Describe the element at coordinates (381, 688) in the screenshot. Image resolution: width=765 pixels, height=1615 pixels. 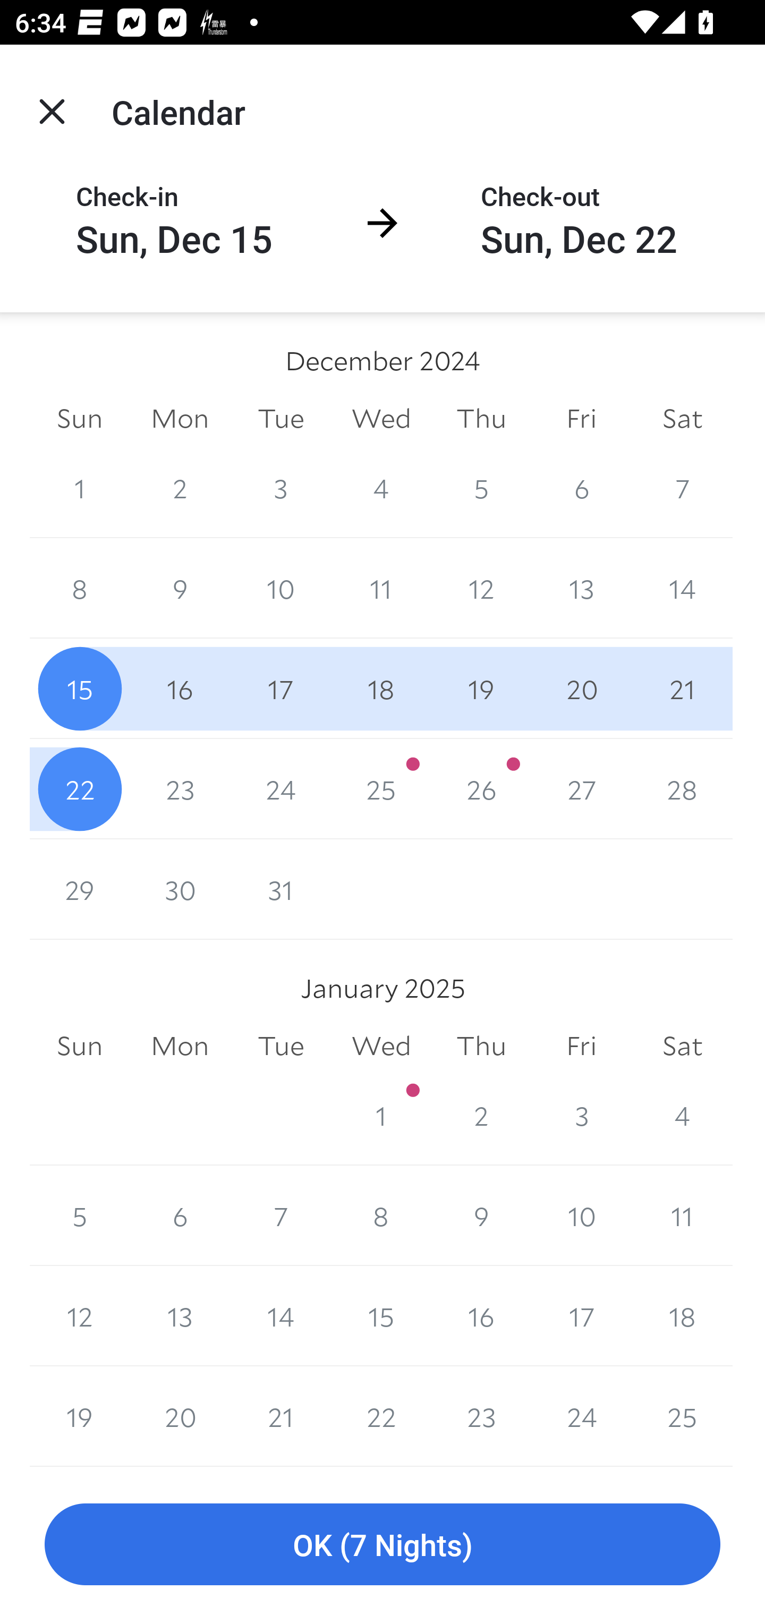
I see `18 18 December 2024` at that location.